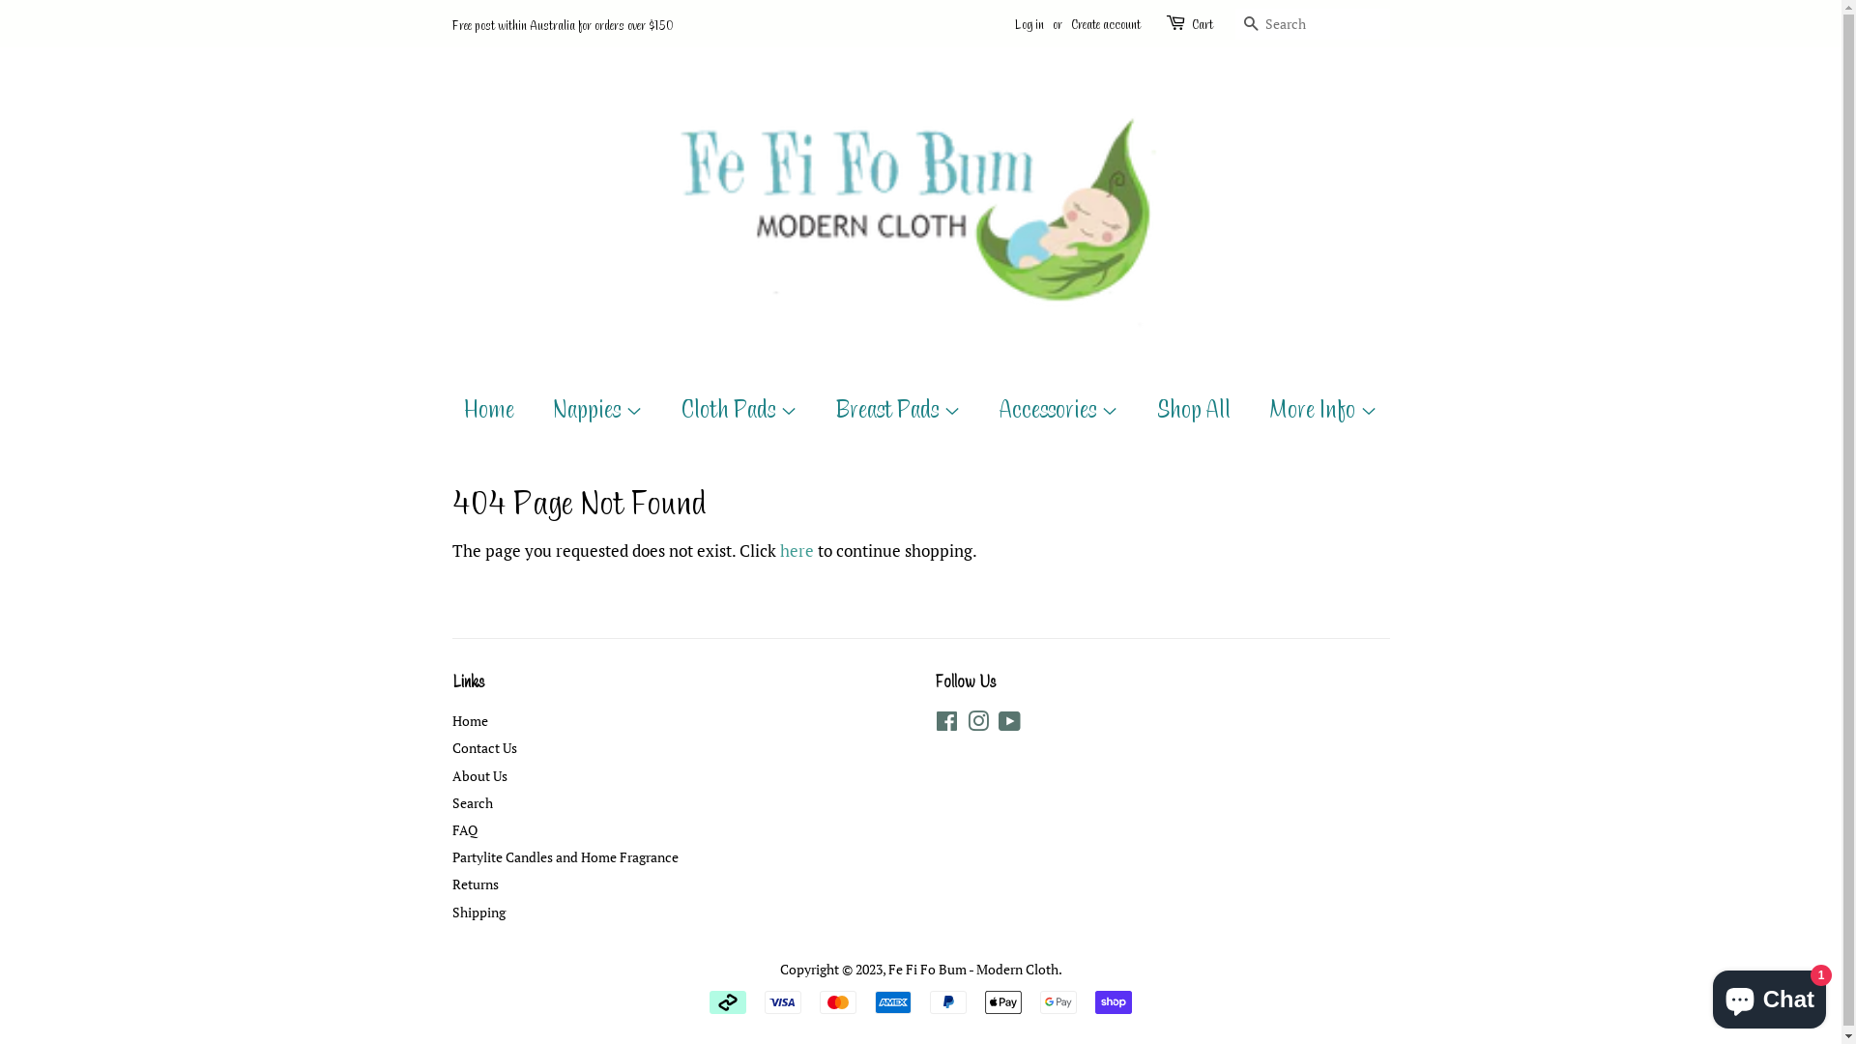  Describe the element at coordinates (1106, 23) in the screenshot. I see `Create account` at that location.